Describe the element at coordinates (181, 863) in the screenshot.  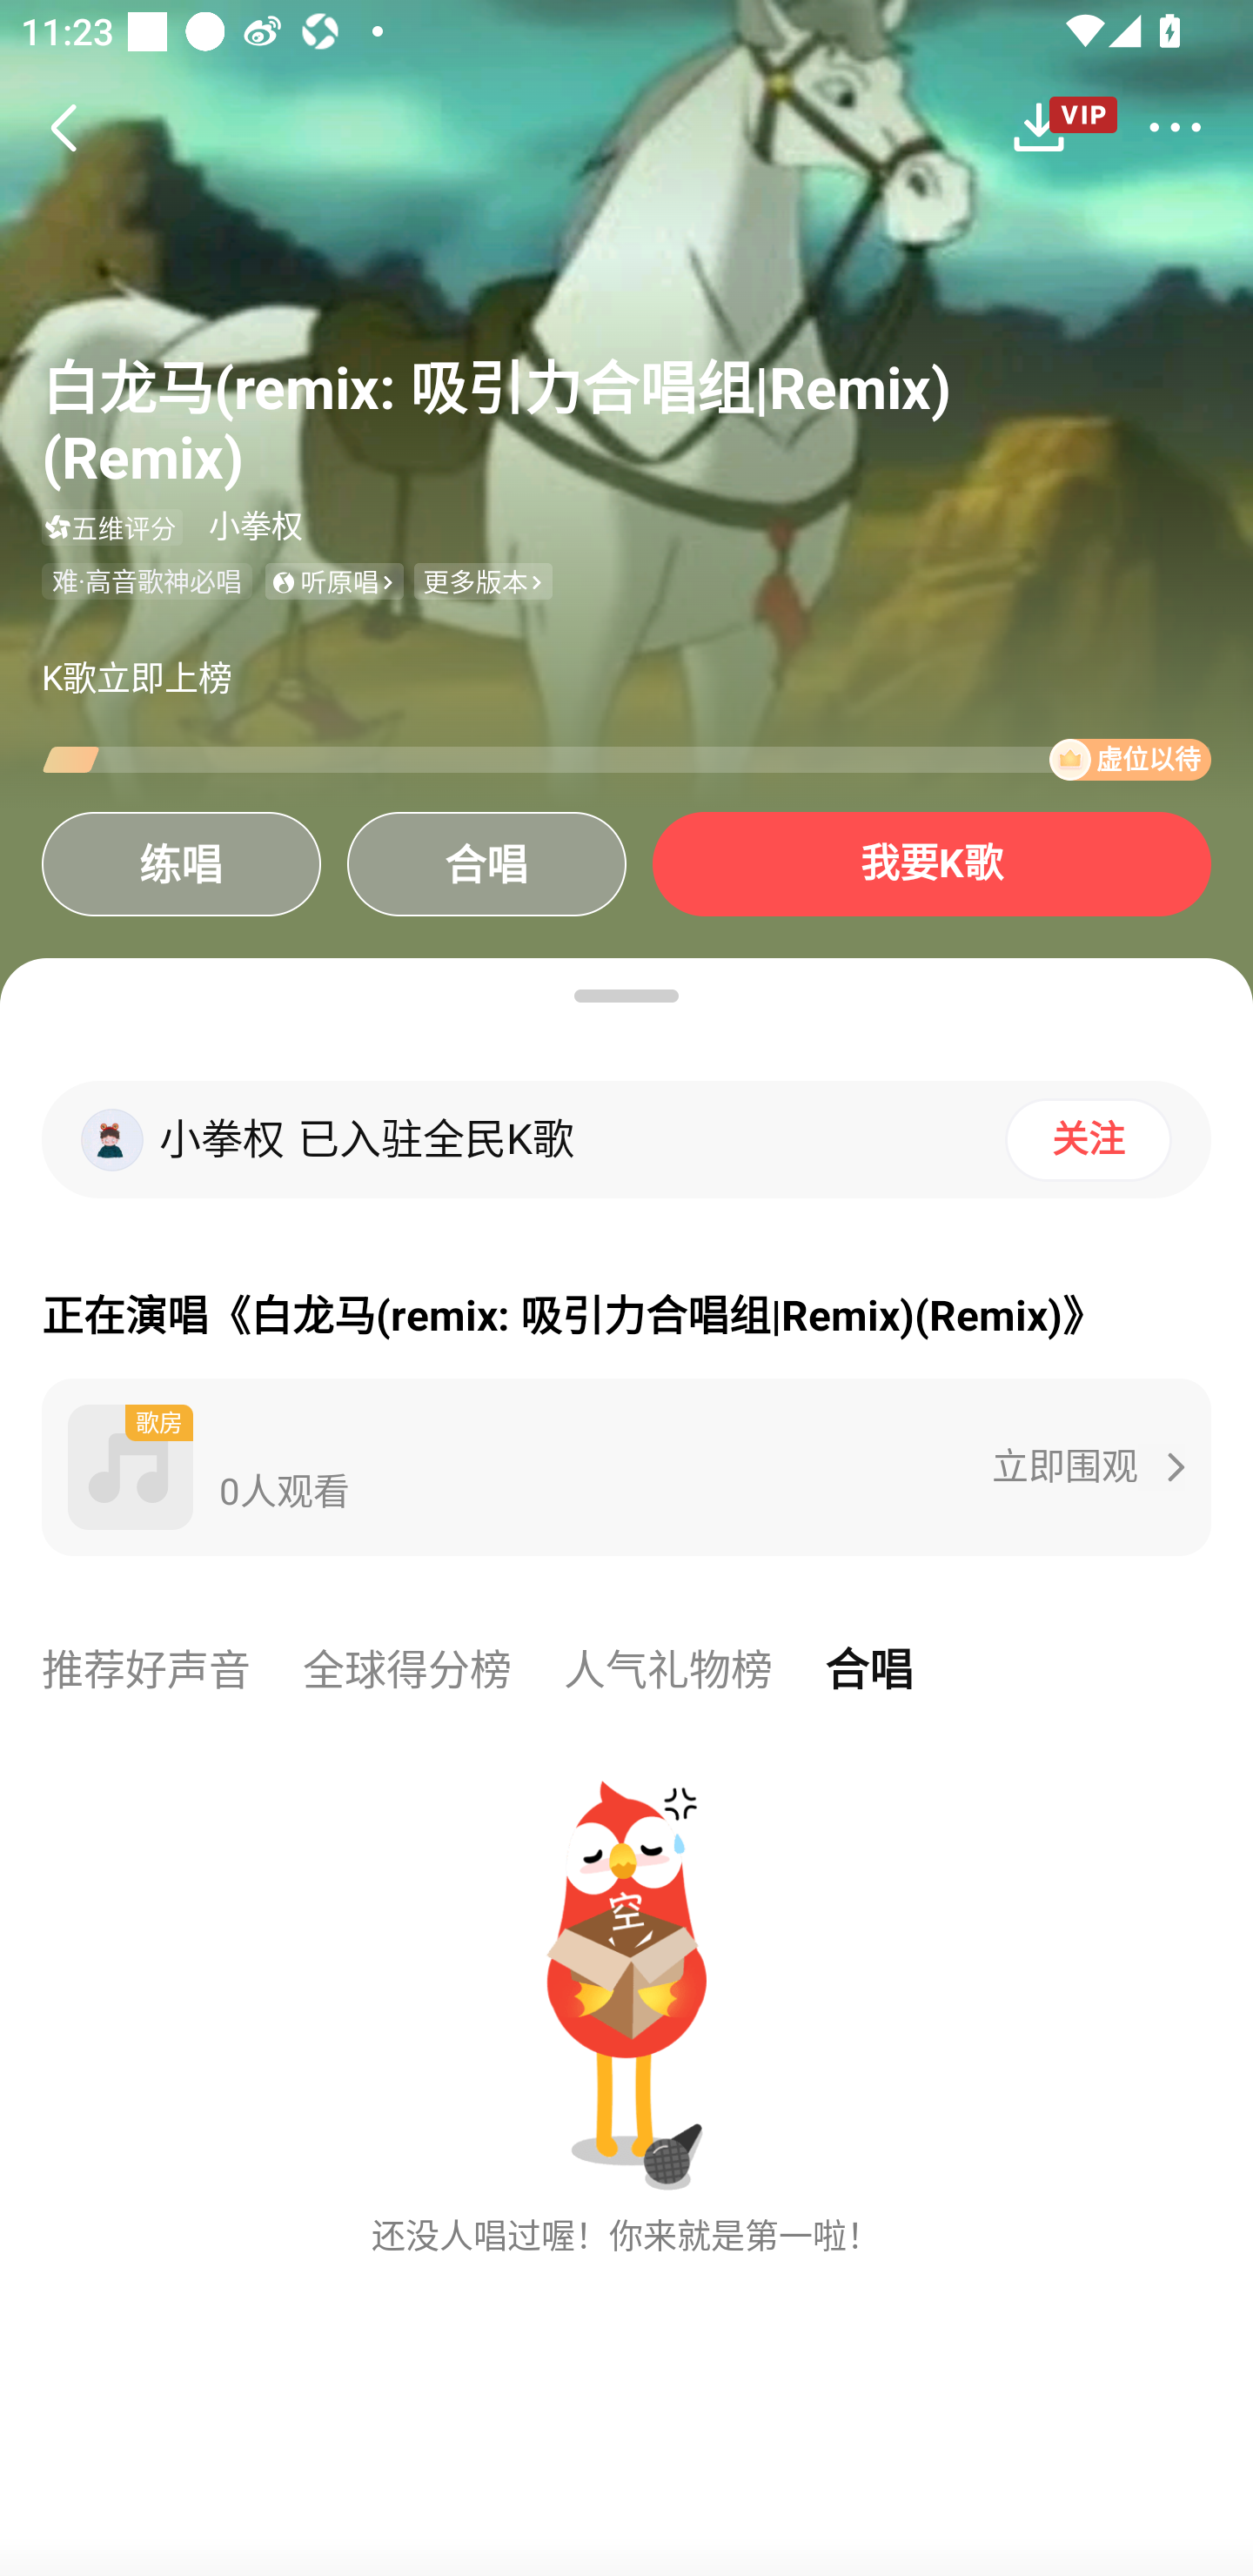
I see `练唱` at that location.